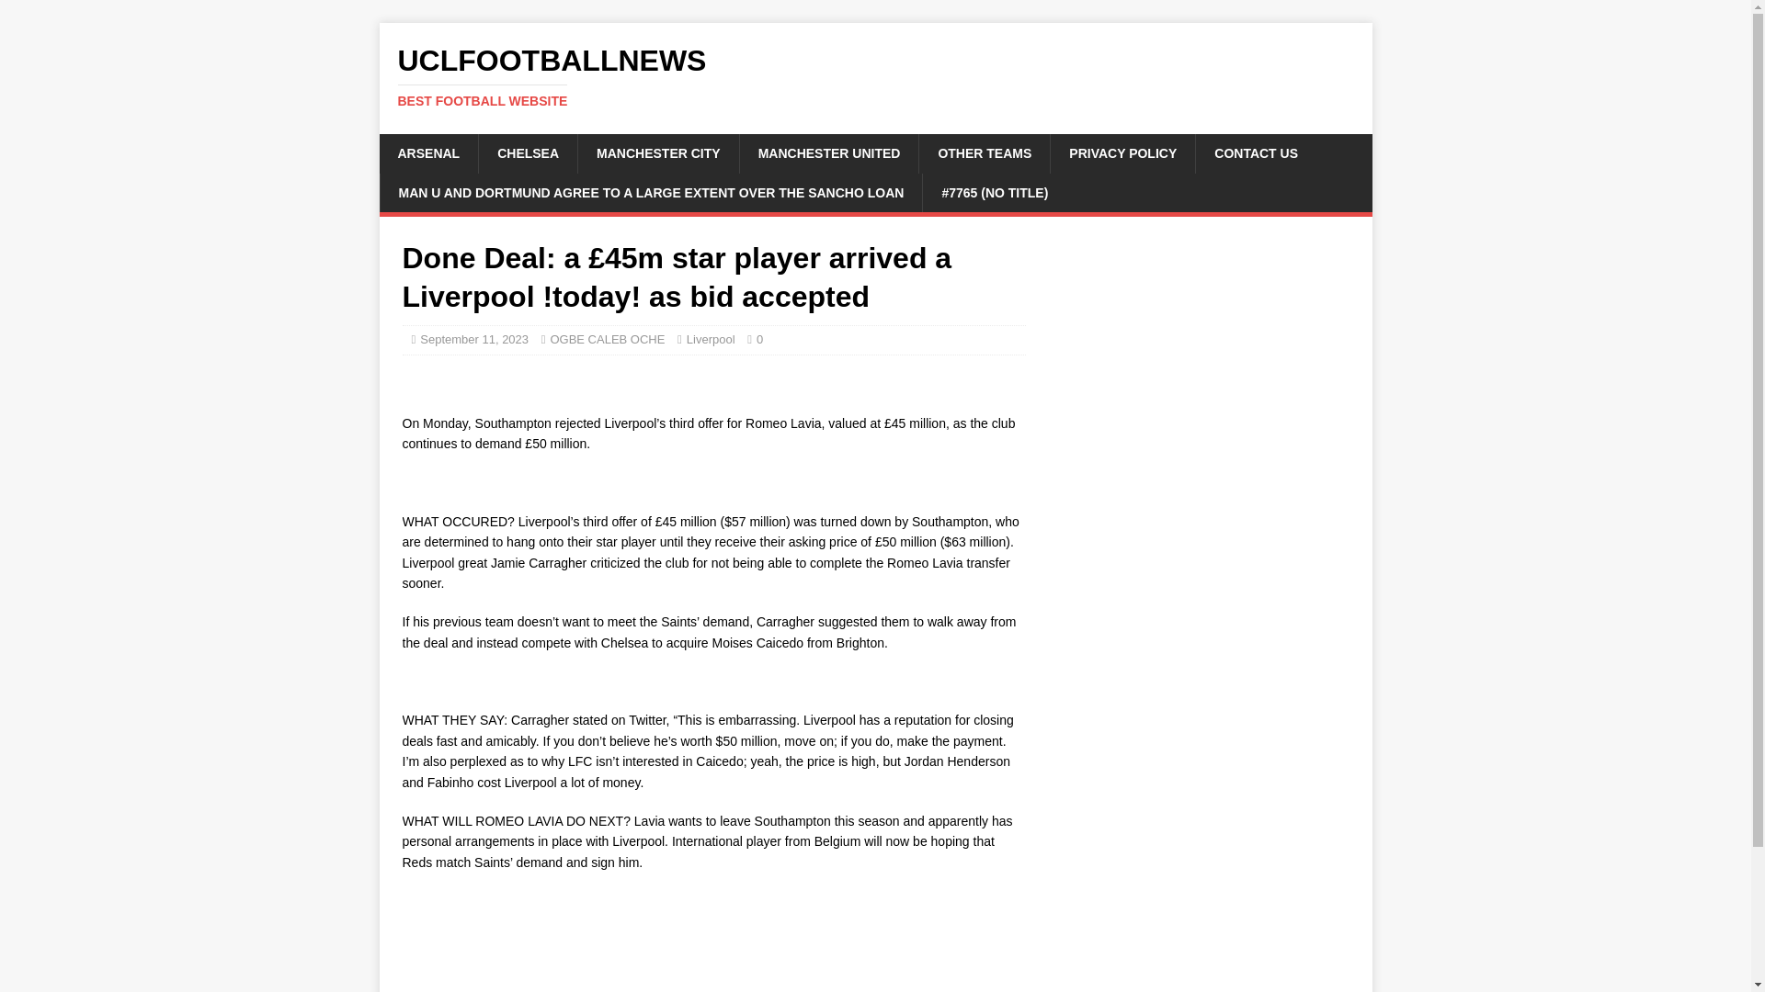 This screenshot has height=992, width=1765. I want to click on CONTACT US, so click(875, 76).